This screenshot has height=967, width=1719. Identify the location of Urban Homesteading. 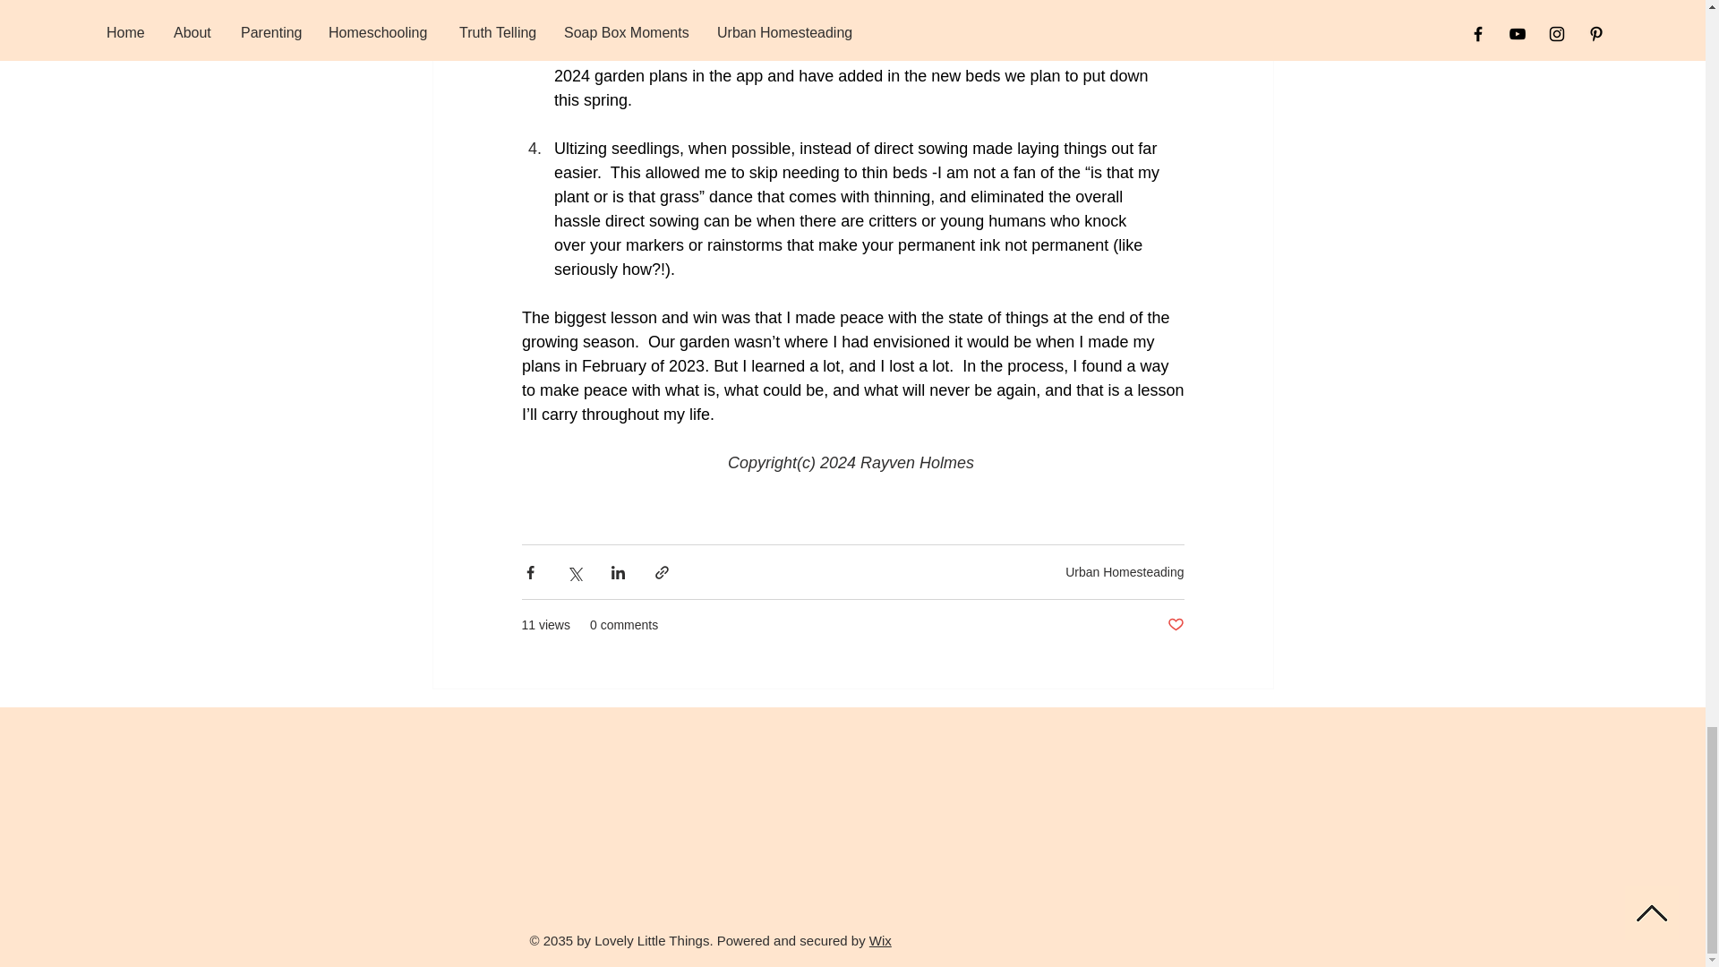
(1125, 571).